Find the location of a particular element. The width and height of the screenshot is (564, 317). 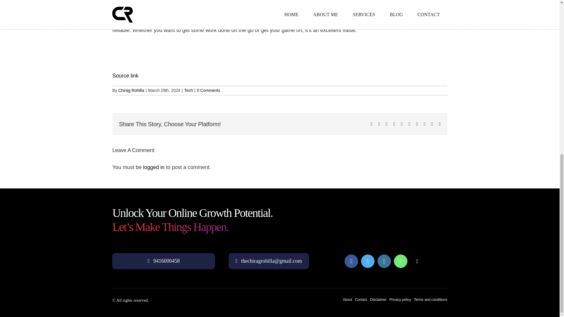

0 Comments is located at coordinates (208, 90).